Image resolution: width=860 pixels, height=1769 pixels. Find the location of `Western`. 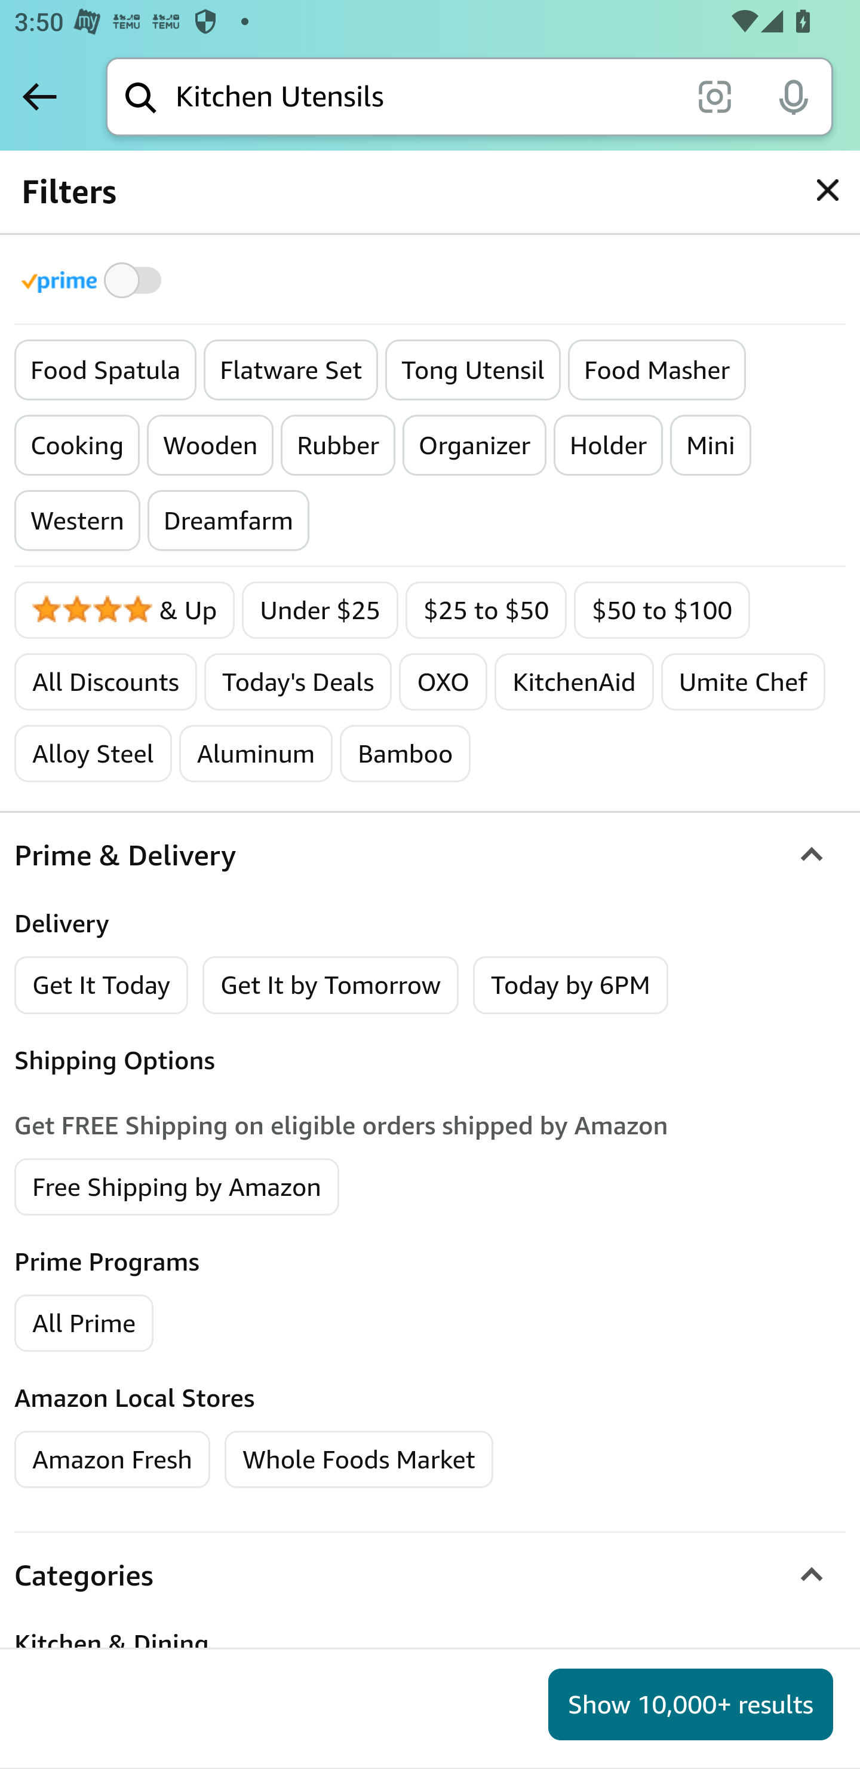

Western is located at coordinates (78, 521).